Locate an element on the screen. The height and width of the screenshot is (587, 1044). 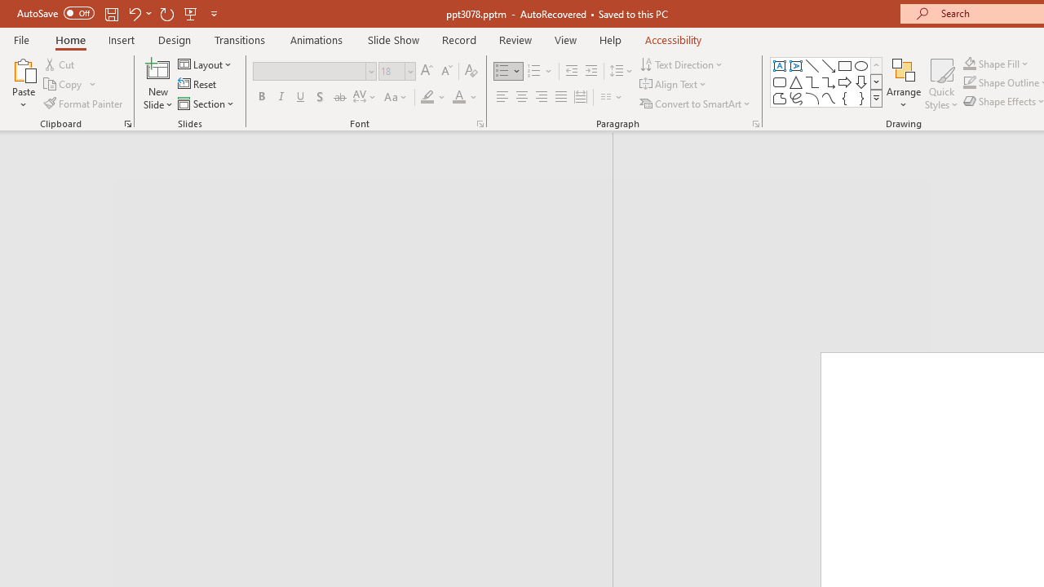
Reset is located at coordinates (198, 85).